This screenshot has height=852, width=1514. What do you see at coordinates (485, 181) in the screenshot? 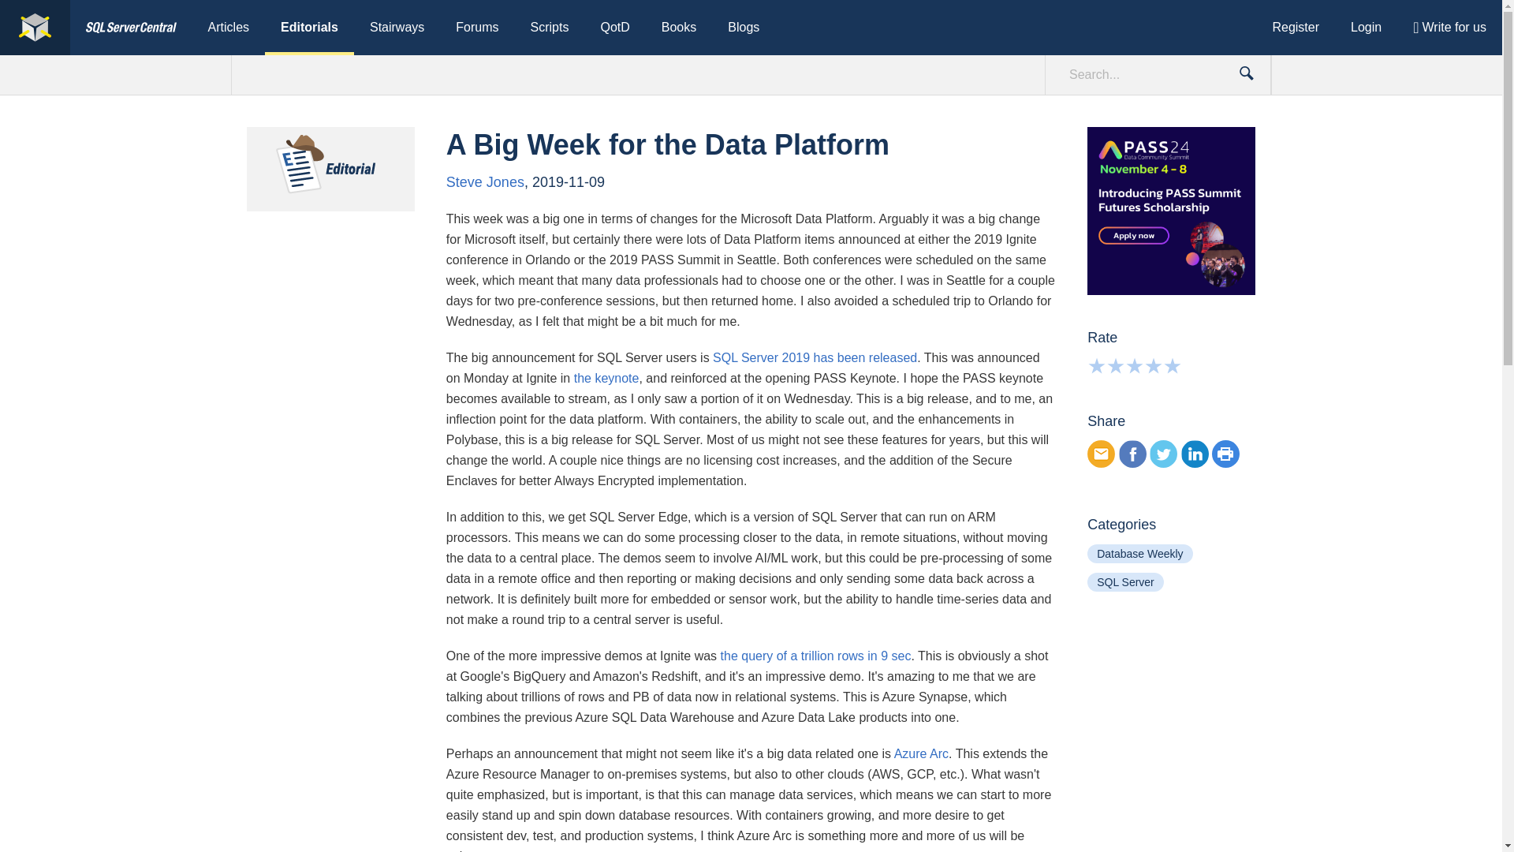
I see `Steve Jones` at bounding box center [485, 181].